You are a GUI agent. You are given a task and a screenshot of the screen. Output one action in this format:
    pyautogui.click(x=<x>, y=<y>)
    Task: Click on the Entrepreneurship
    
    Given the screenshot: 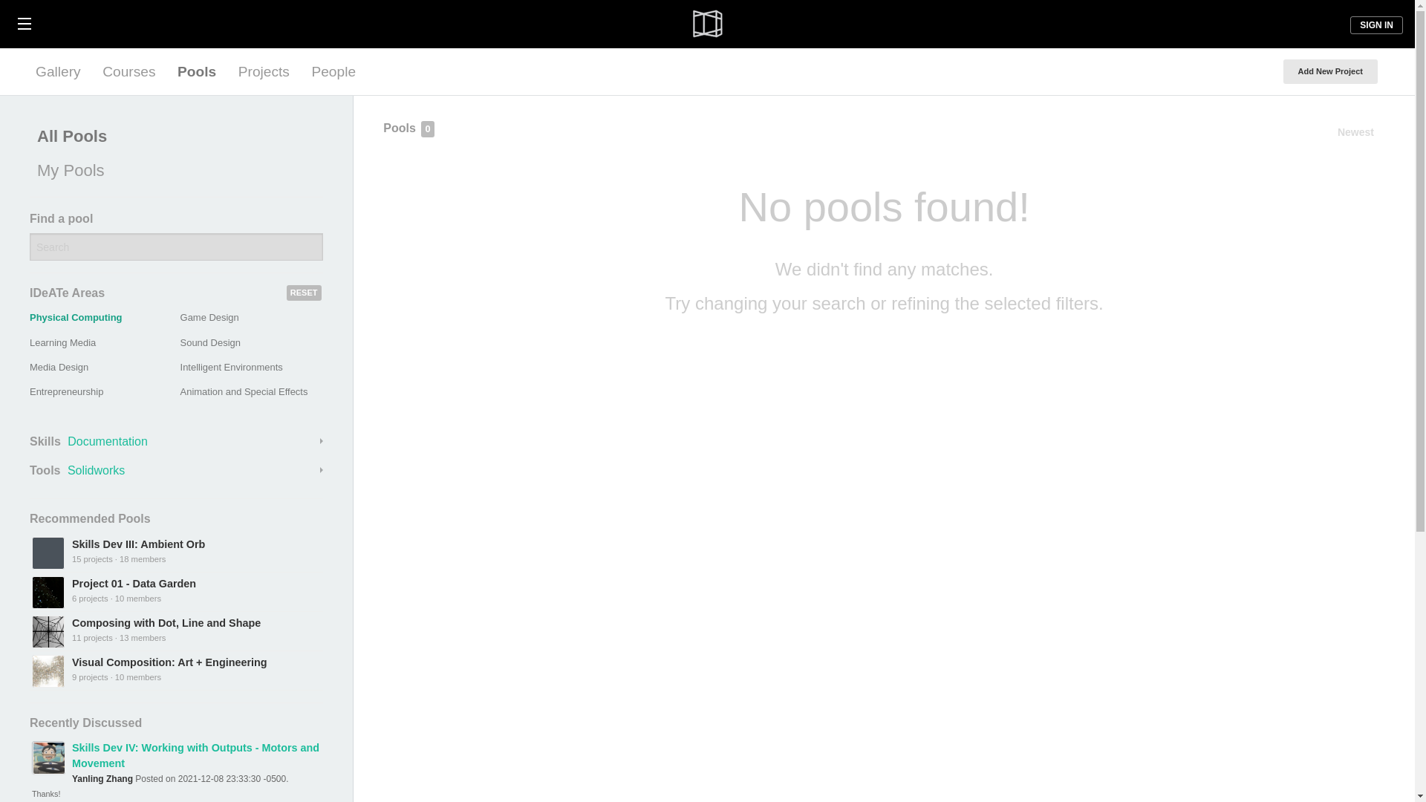 What is the action you would take?
    pyautogui.click(x=66, y=391)
    